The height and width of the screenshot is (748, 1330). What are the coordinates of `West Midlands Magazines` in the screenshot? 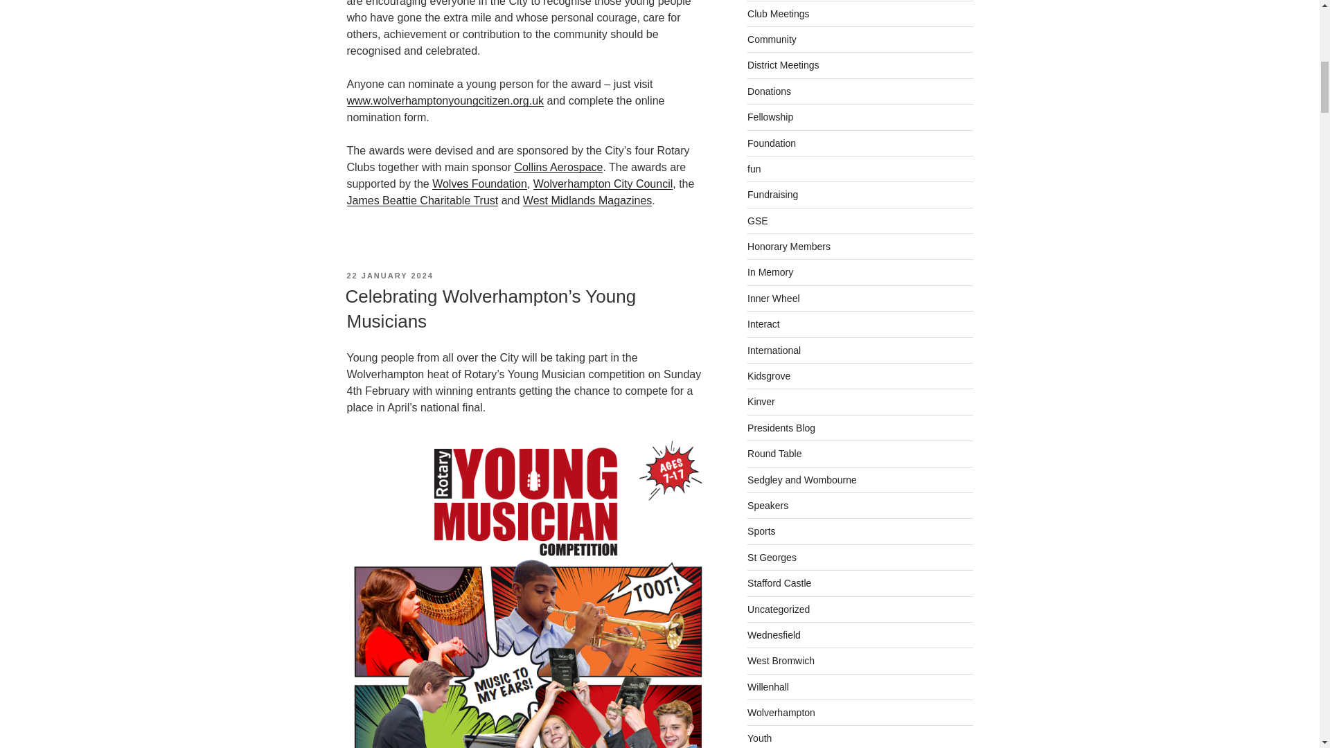 It's located at (587, 200).